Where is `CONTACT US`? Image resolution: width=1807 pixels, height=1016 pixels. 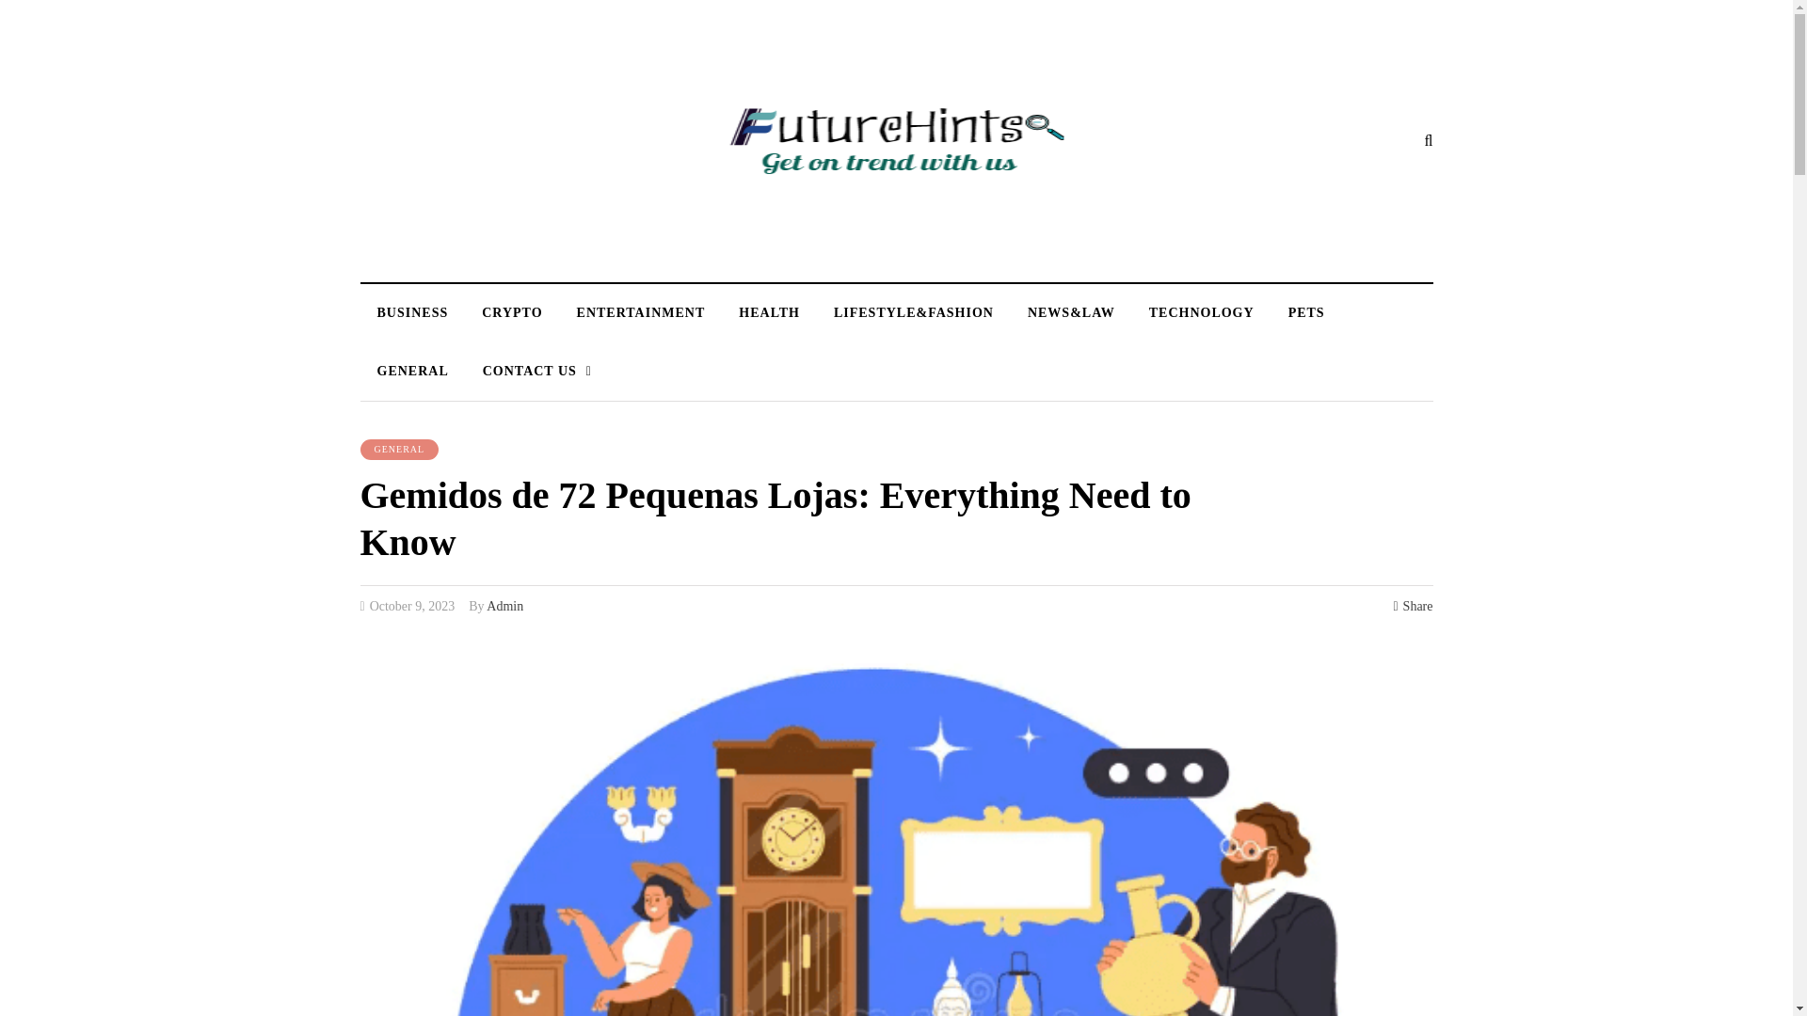
CONTACT US is located at coordinates (537, 372).